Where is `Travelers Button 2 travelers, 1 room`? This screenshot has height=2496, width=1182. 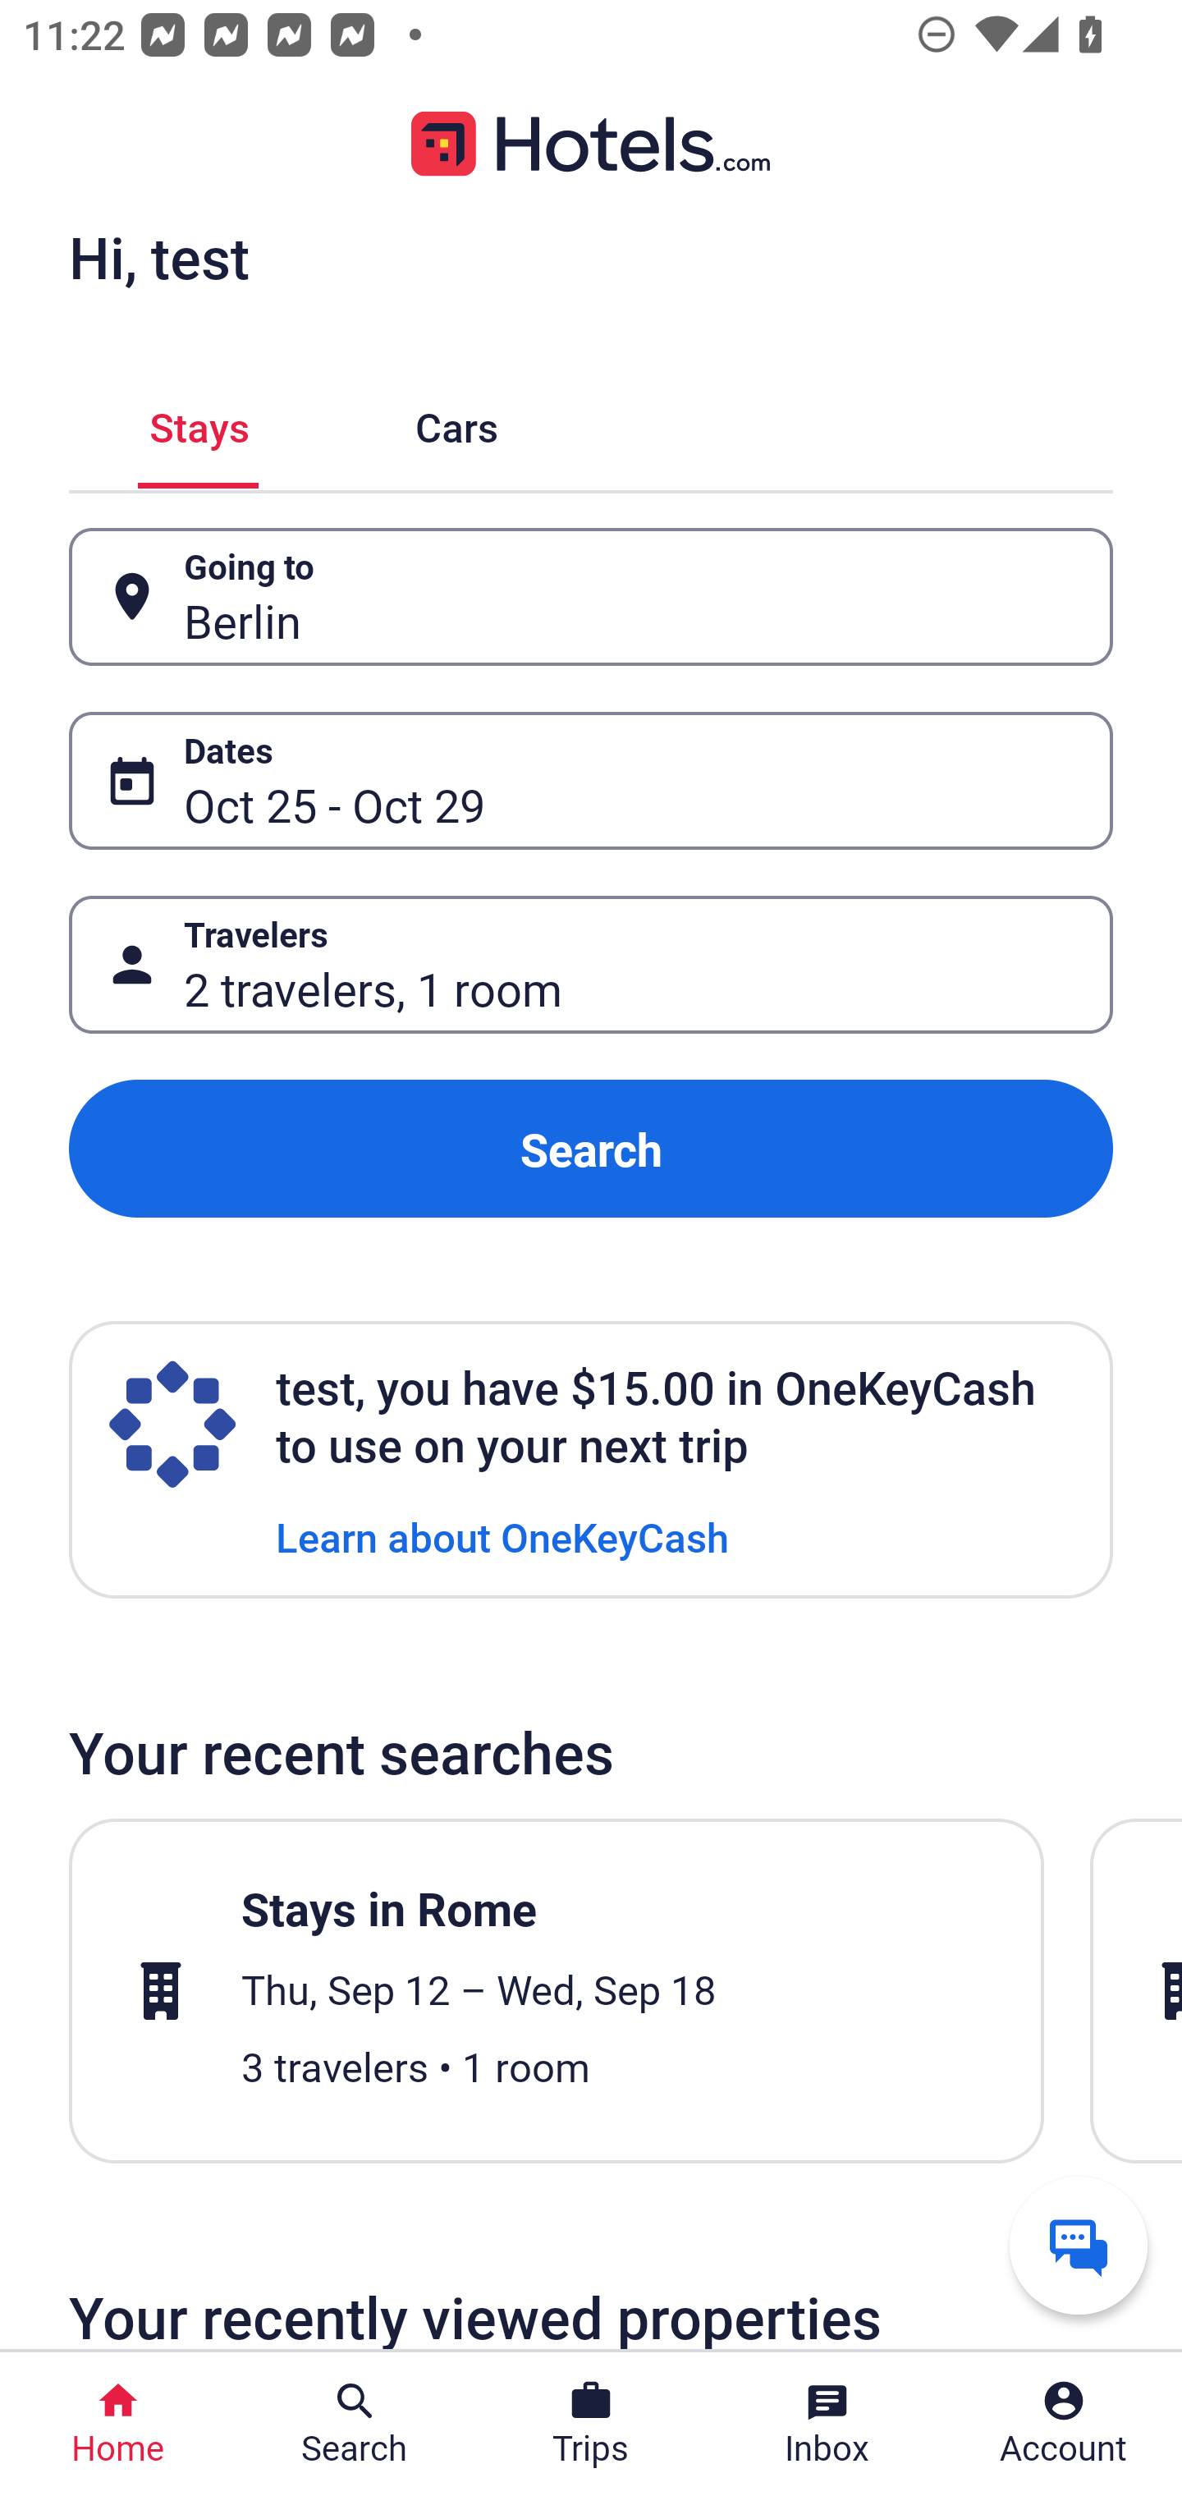 Travelers Button 2 travelers, 1 room is located at coordinates (591, 964).